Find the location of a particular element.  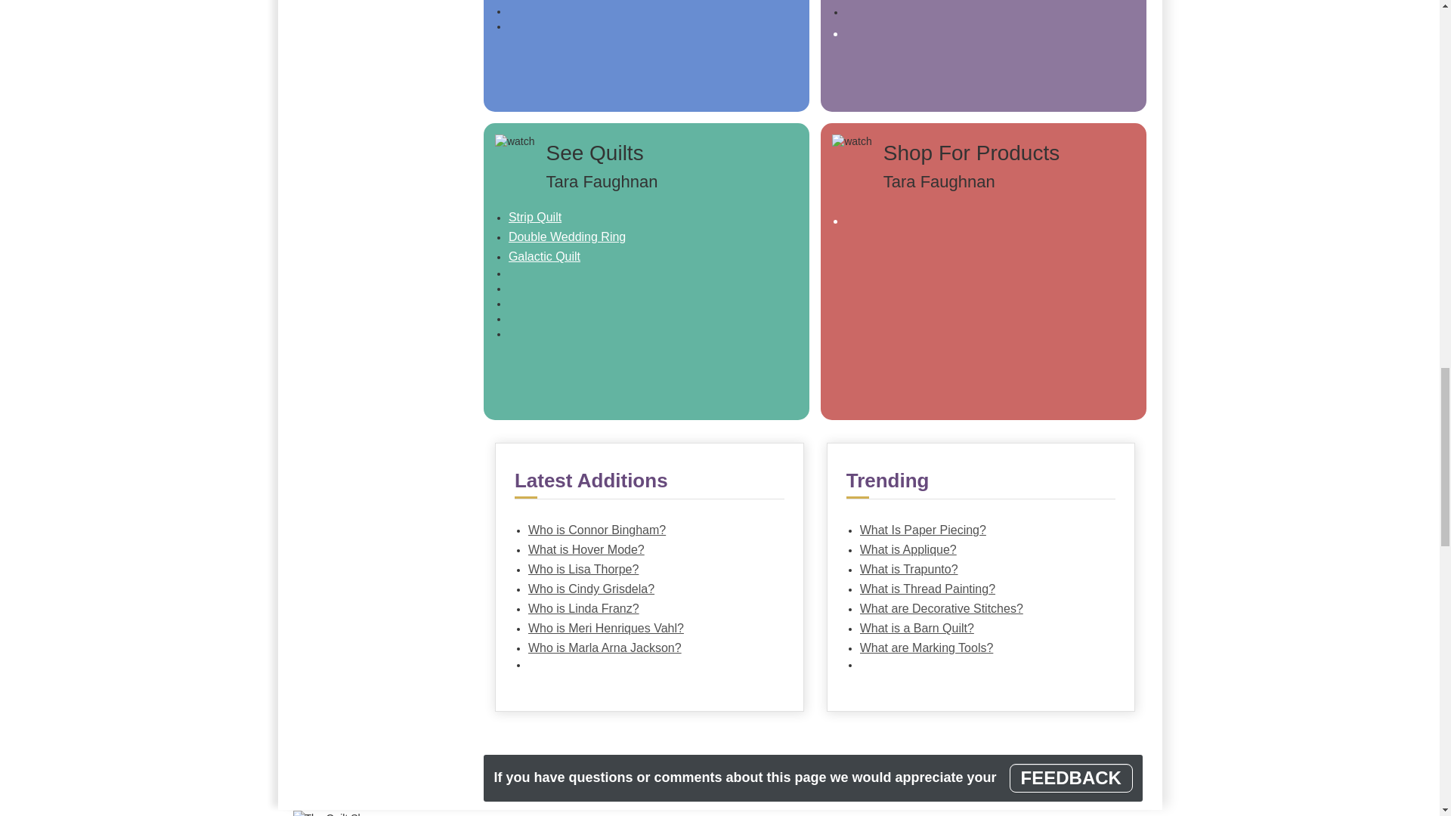

Who is Lisa Thorpe? is located at coordinates (648, 569).